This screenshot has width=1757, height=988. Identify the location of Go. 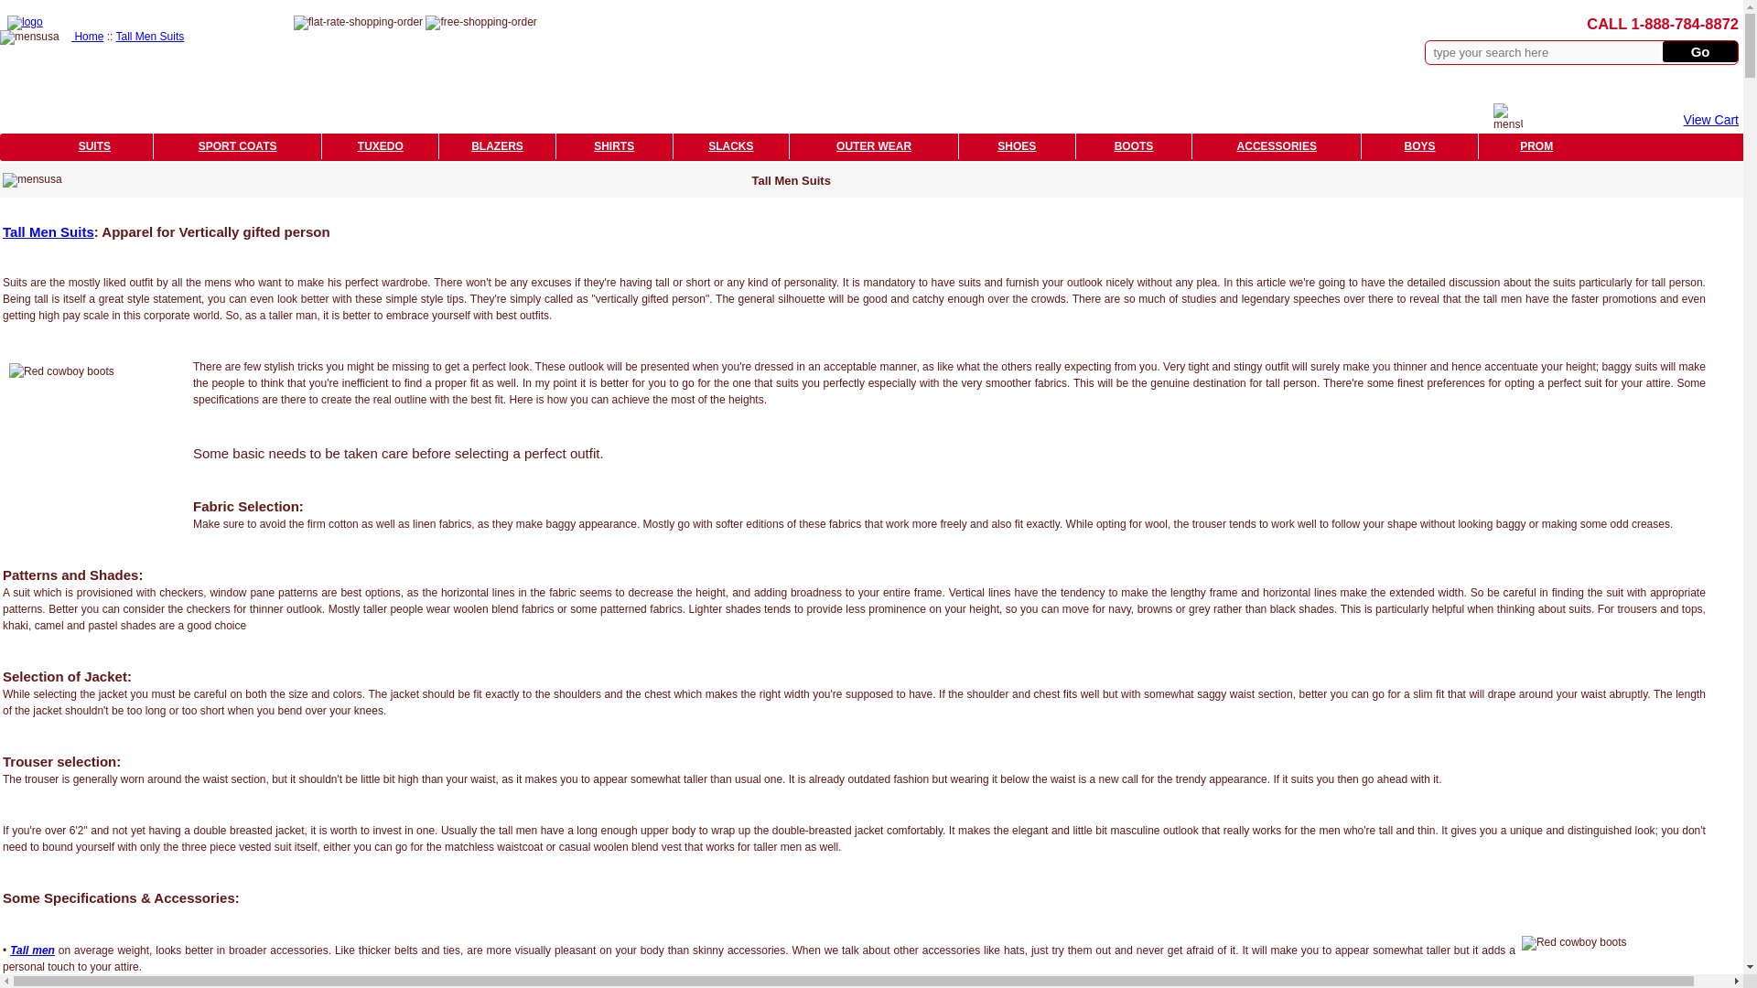
(1699, 51).